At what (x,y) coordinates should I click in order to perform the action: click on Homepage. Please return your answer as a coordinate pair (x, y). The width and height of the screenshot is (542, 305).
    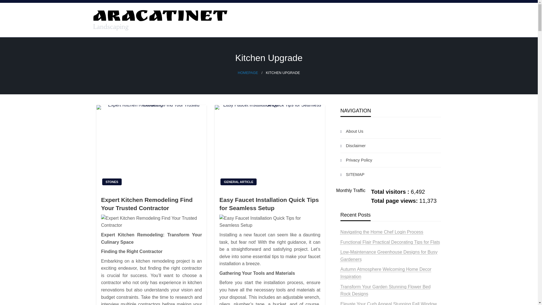
    Looking at the image, I should click on (248, 73).